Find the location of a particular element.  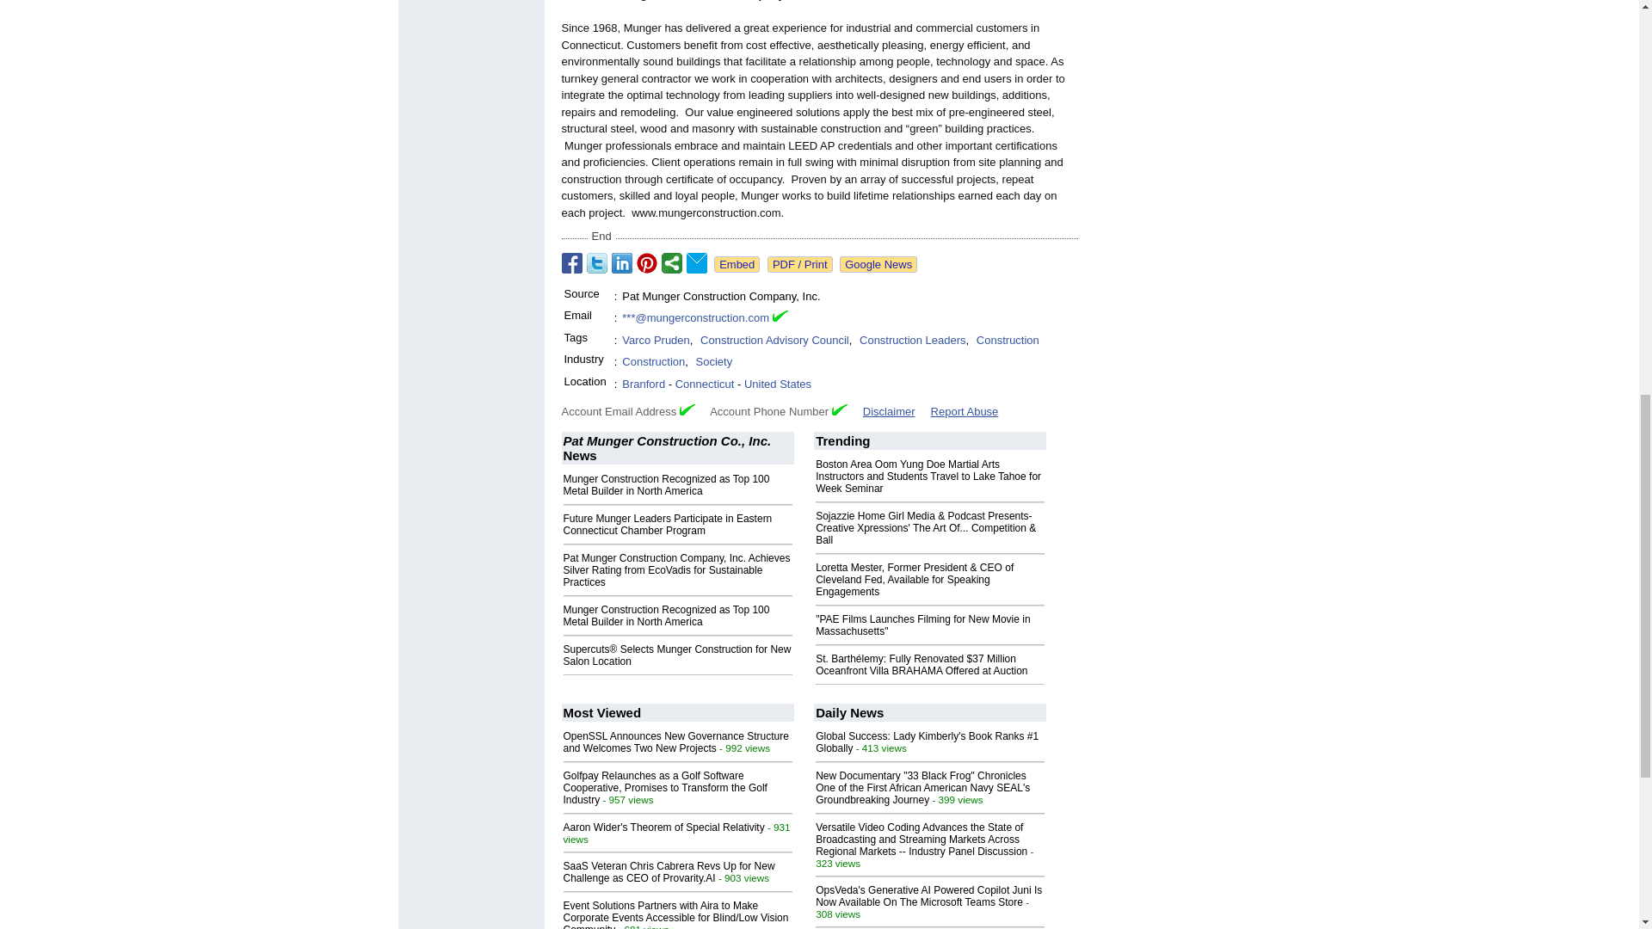

Share on Twitter is located at coordinates (597, 262).